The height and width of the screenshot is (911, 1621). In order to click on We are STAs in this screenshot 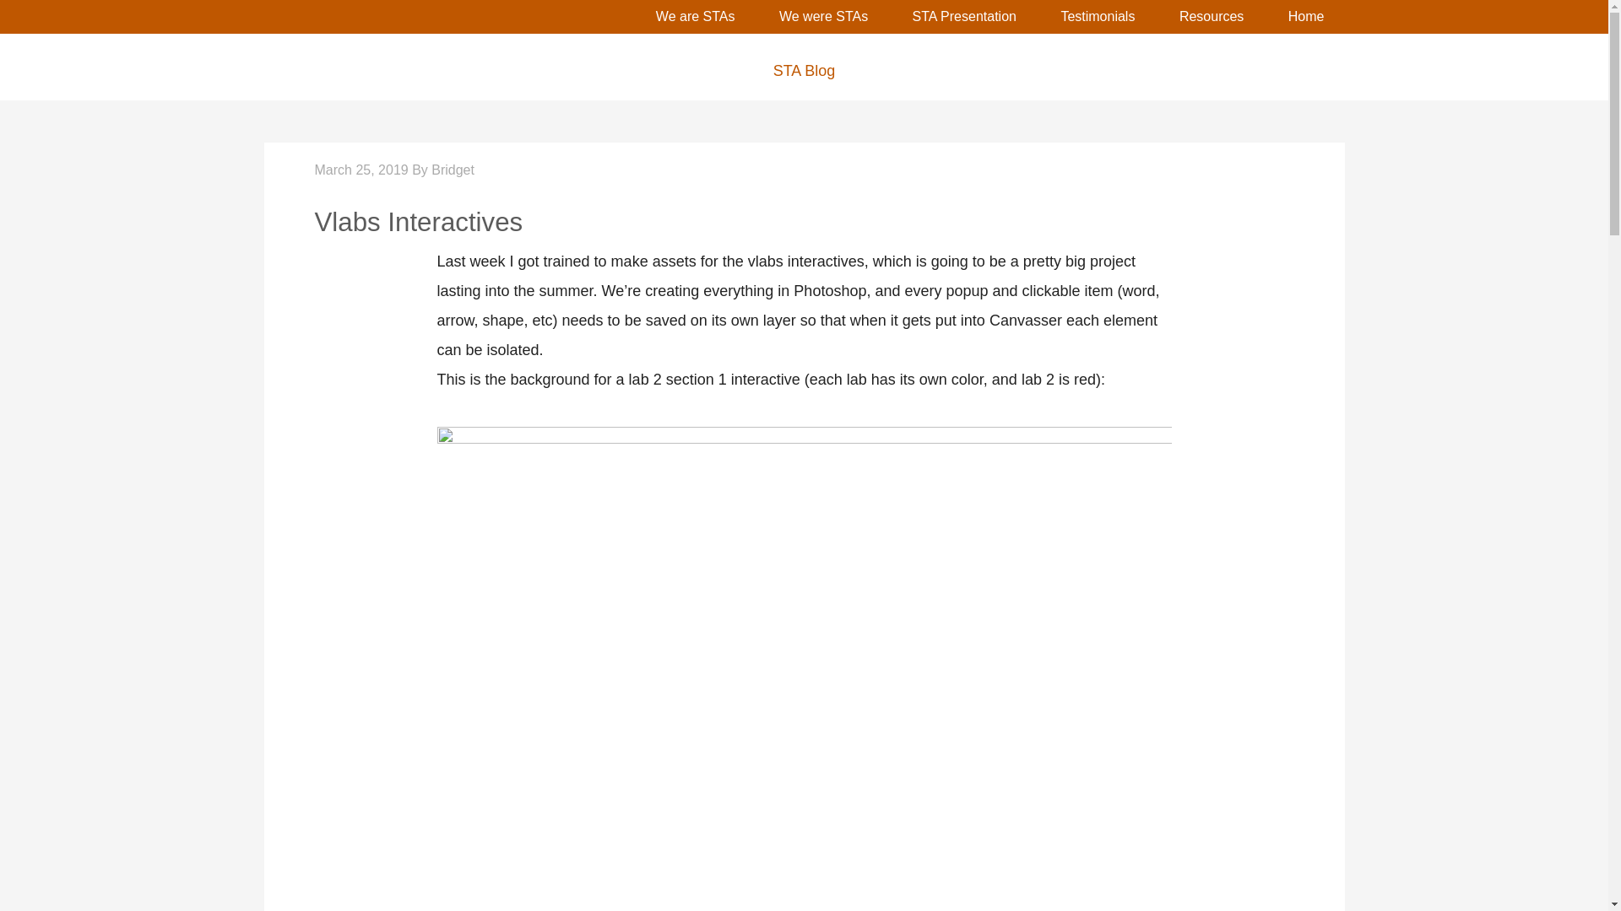, I will do `click(695, 17)`.